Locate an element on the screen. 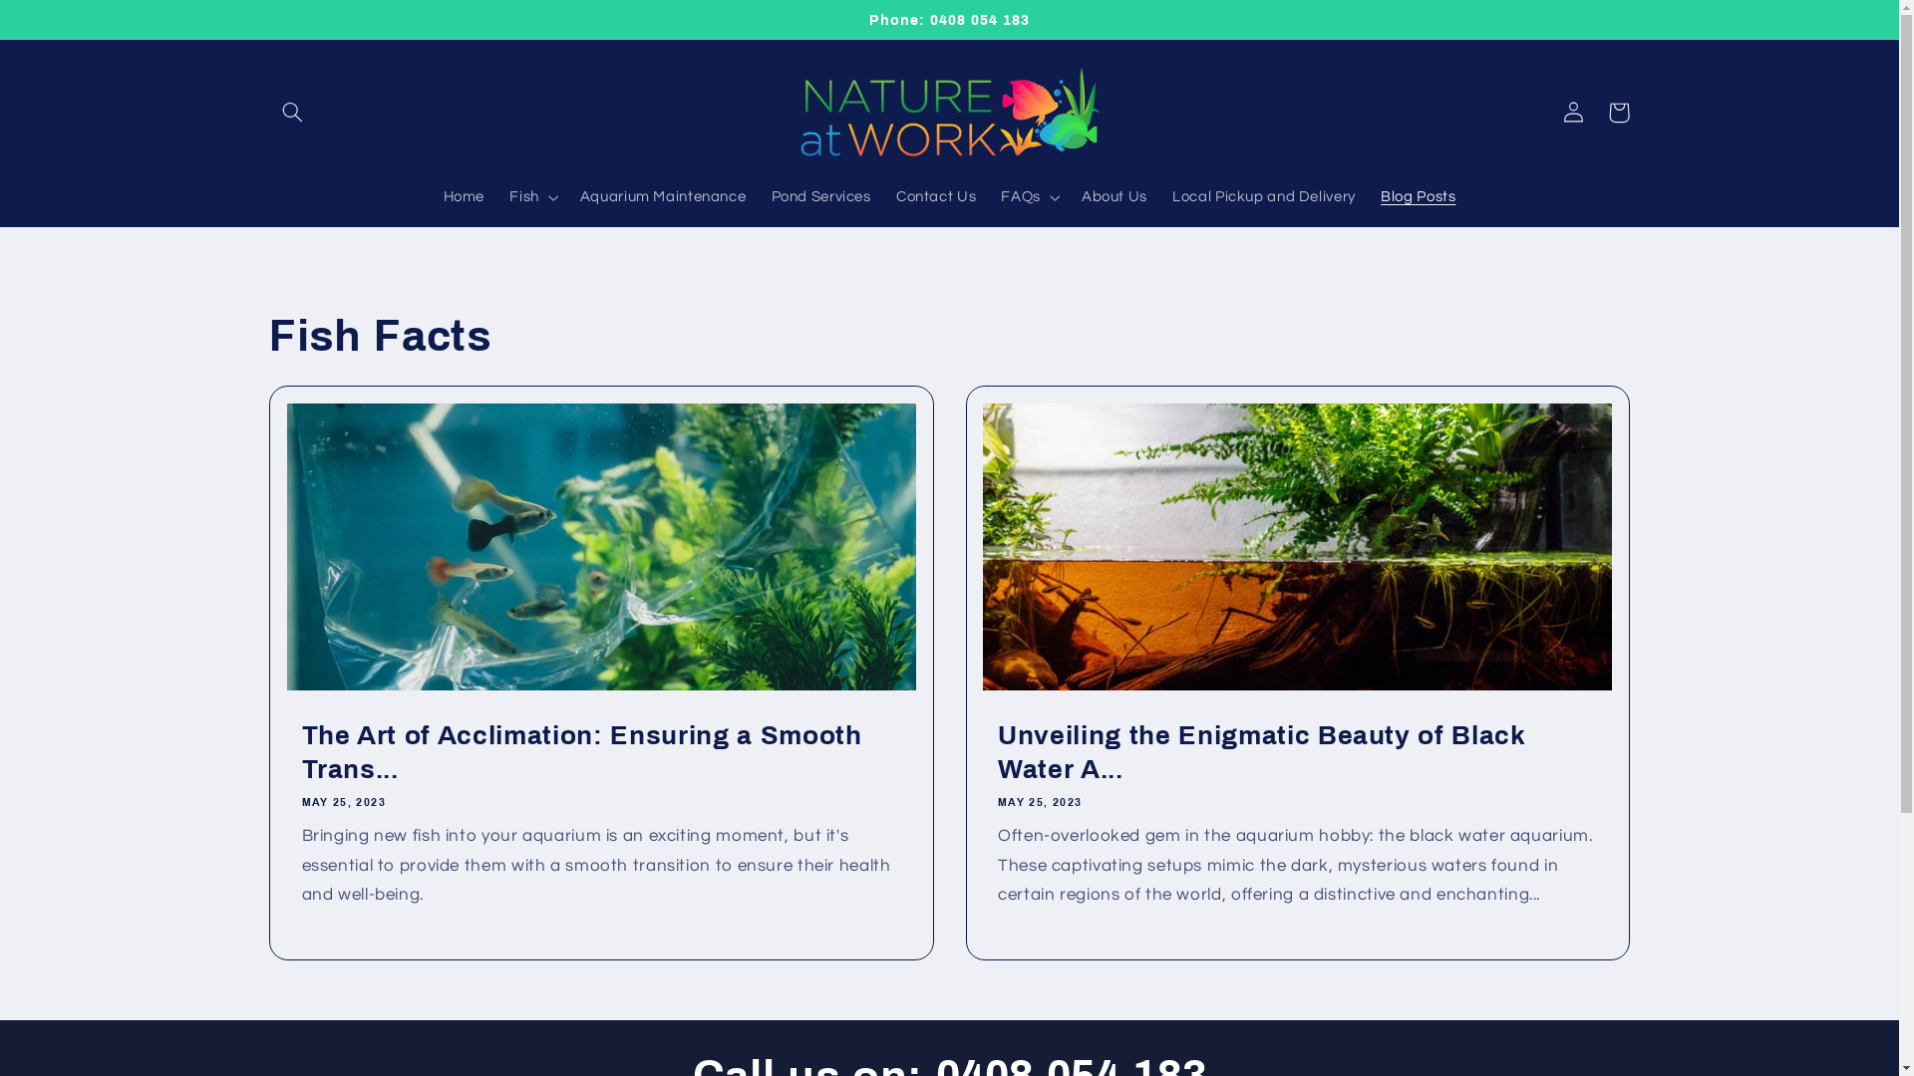 The height and width of the screenshot is (1076, 1914). Unveiling the Enigmatic Beauty of Black Water A... is located at coordinates (1298, 753).